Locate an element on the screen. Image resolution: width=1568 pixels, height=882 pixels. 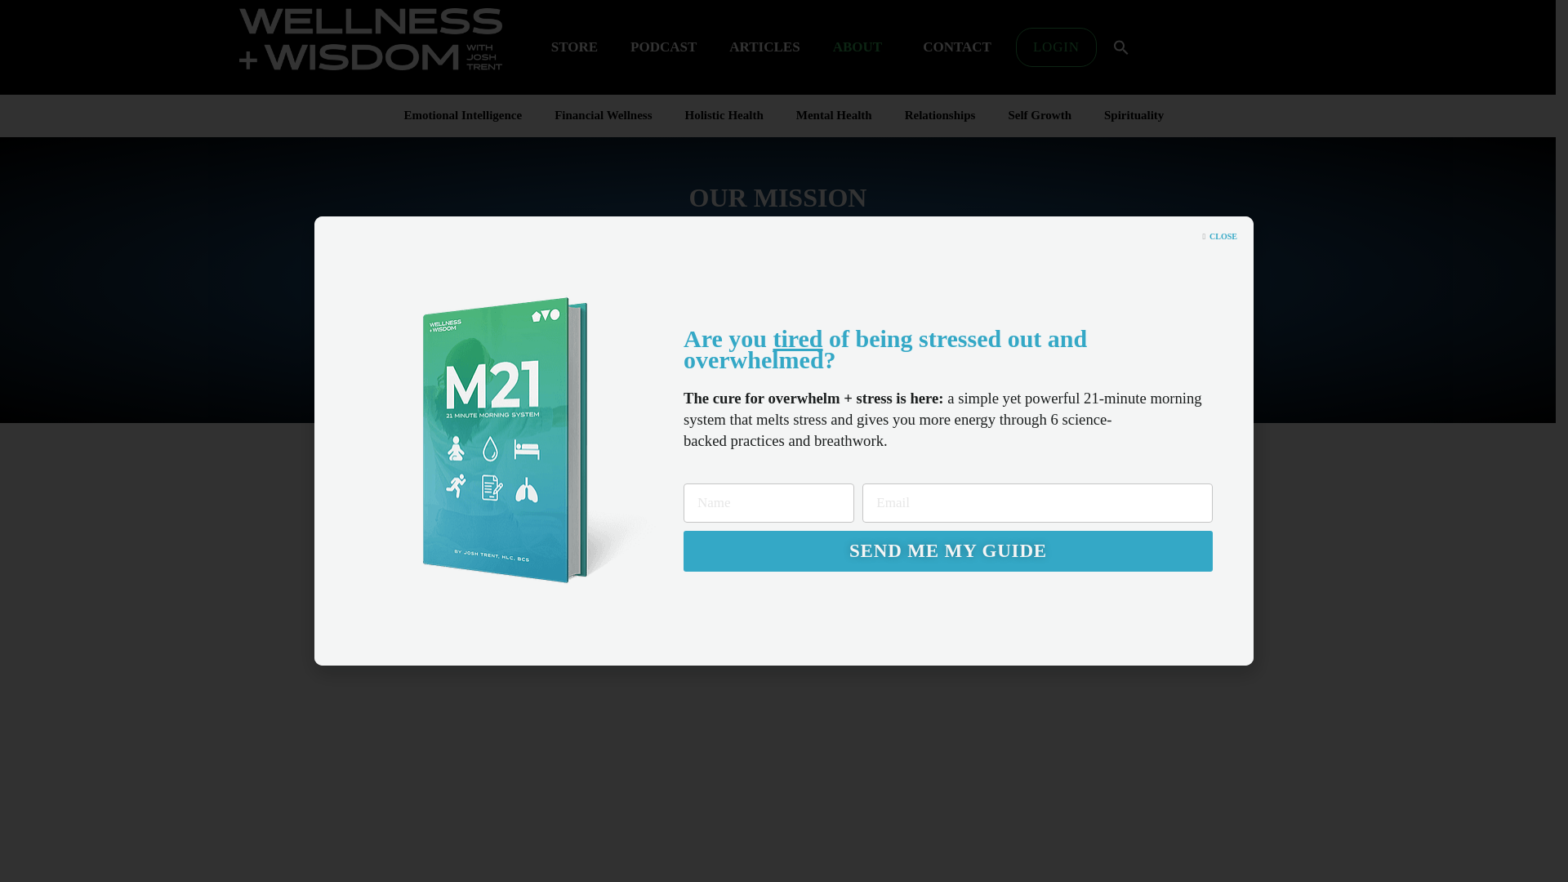
Wellness Wisdom White White is located at coordinates (369, 39).